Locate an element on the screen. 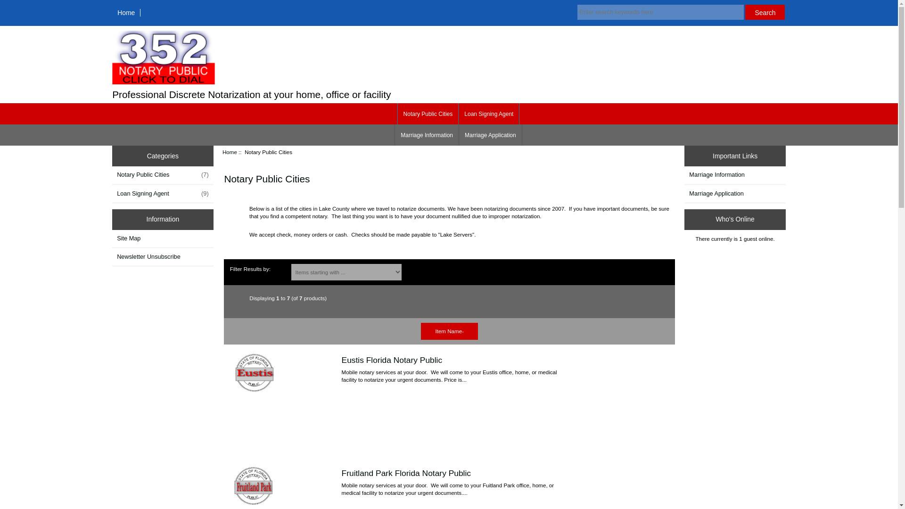 Image resolution: width=905 pixels, height=509 pixels. Fruitland Park Florida Notary Public is located at coordinates (406, 473).